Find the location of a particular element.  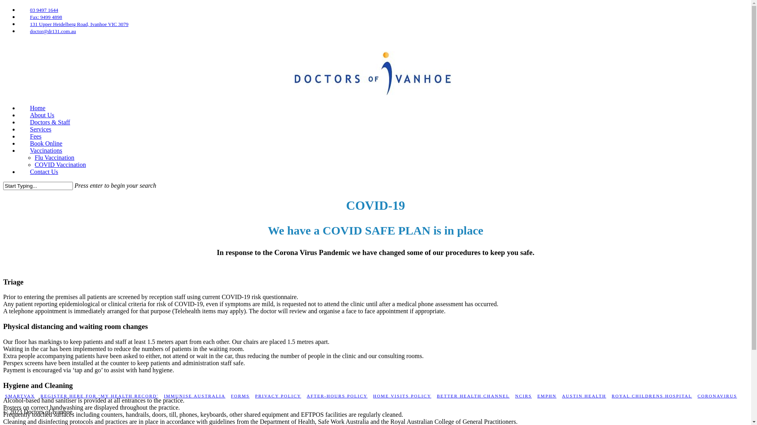

Book Online is located at coordinates (46, 143).